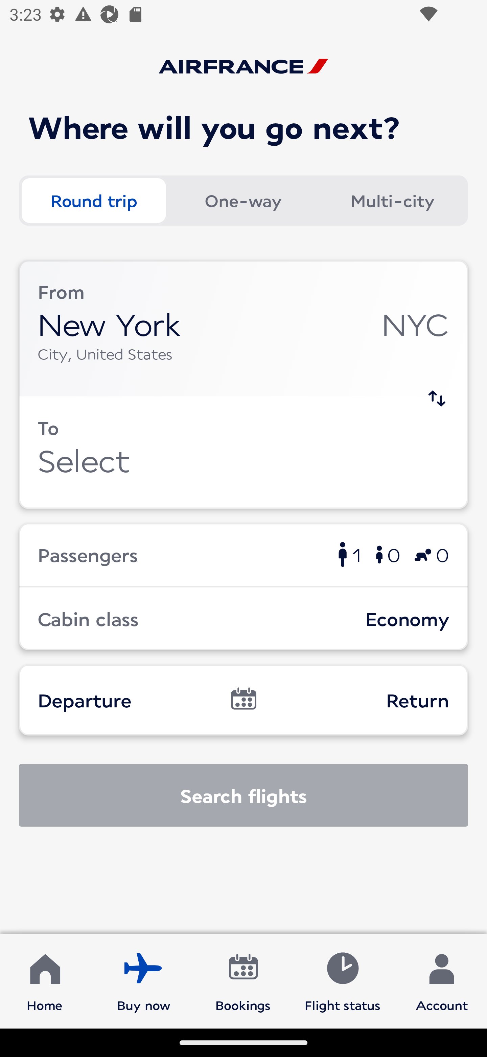  I want to click on One-way, so click(243, 201).